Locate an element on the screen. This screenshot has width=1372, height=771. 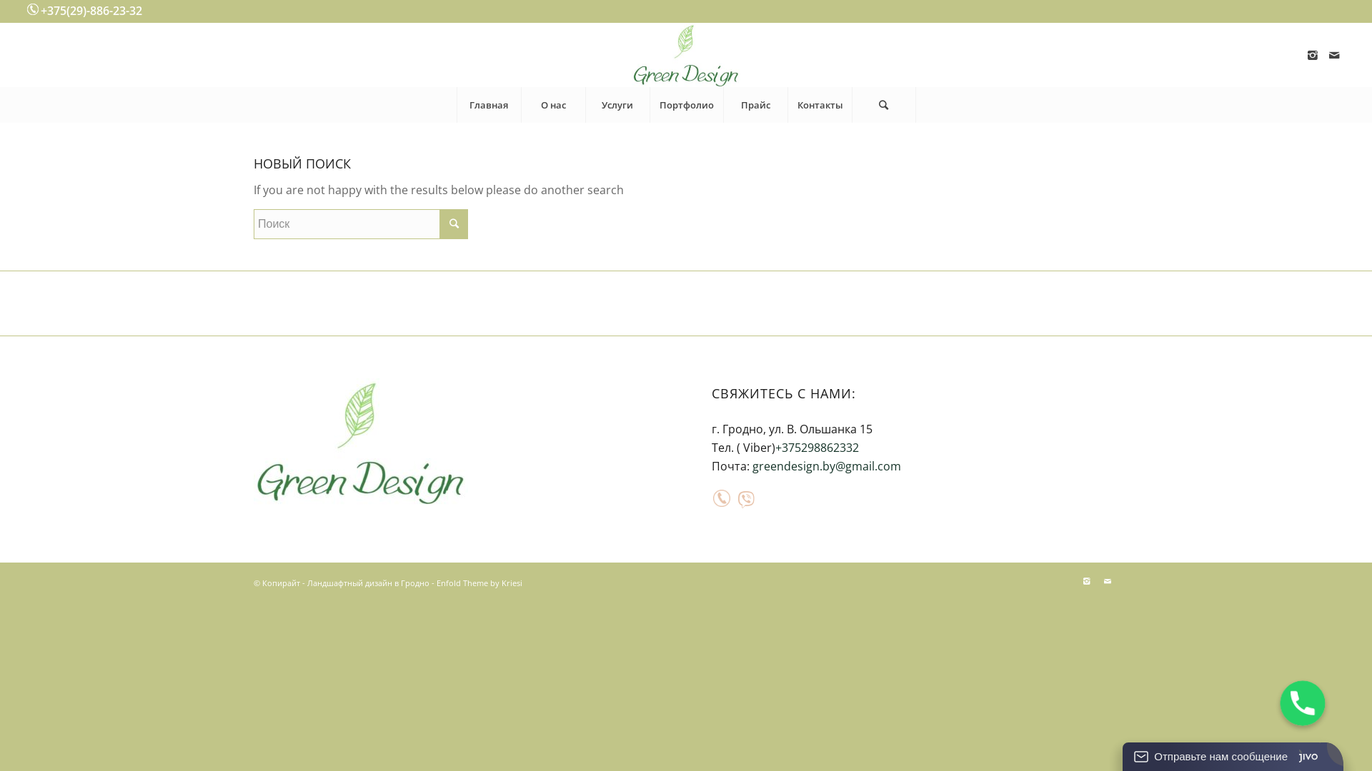
Instagram is located at coordinates (1086, 581).